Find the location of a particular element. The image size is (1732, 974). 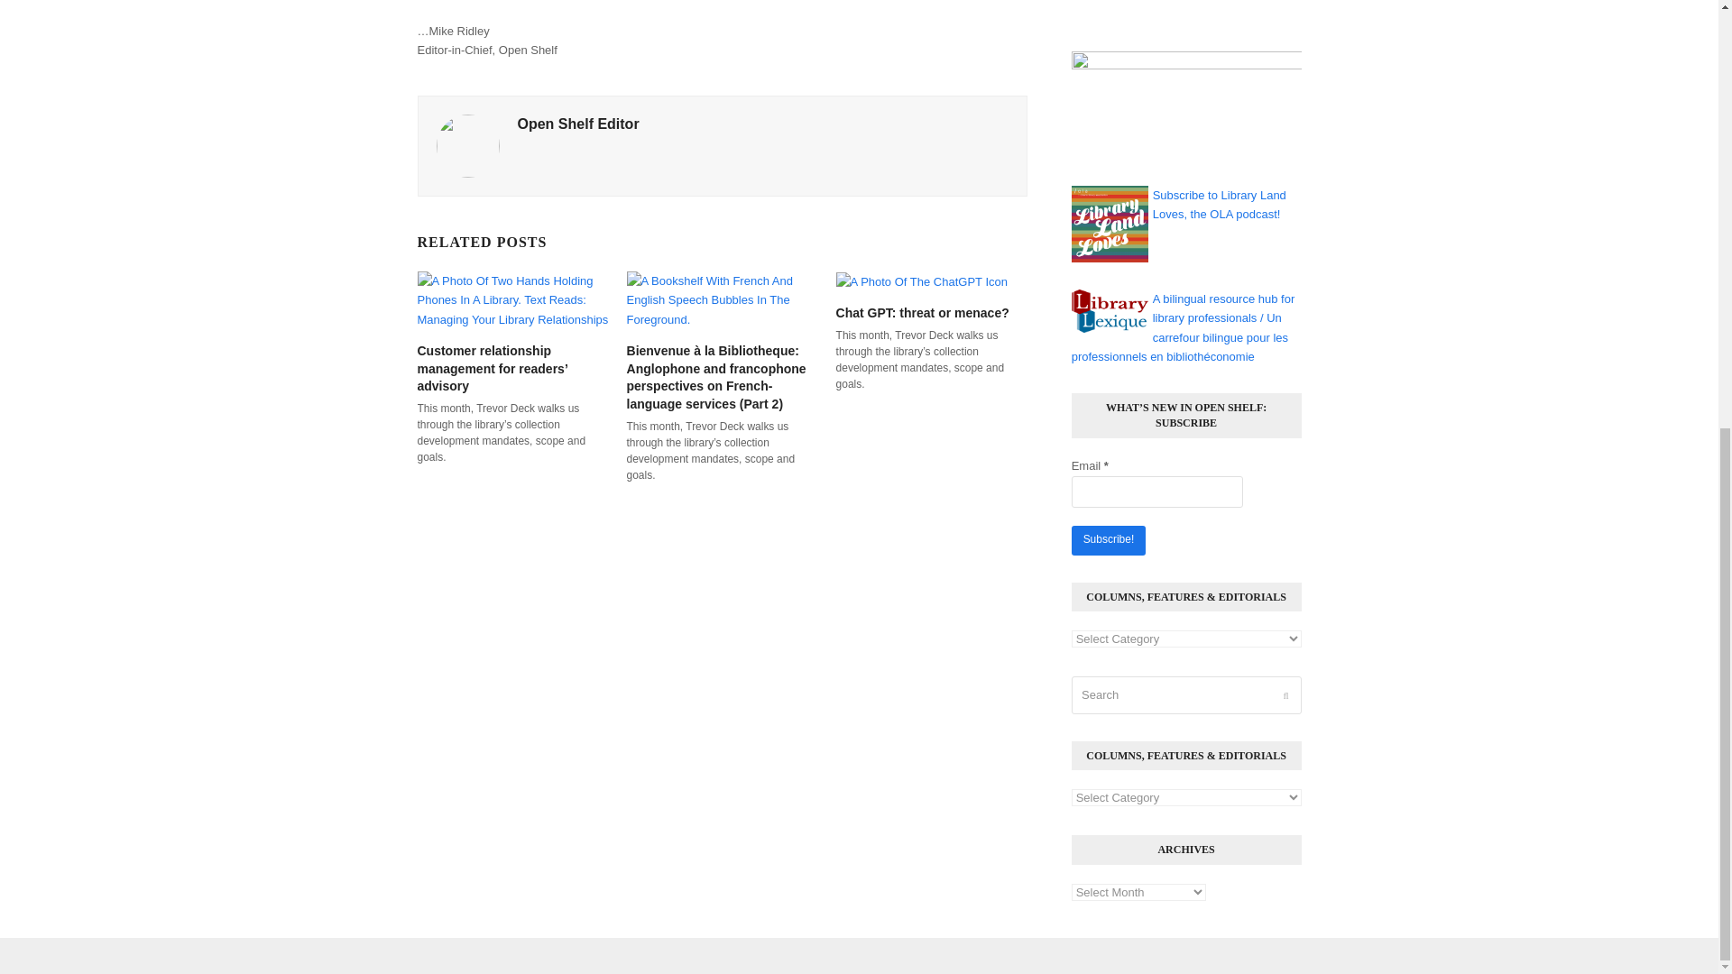

Visit Author Page is located at coordinates (578, 123).